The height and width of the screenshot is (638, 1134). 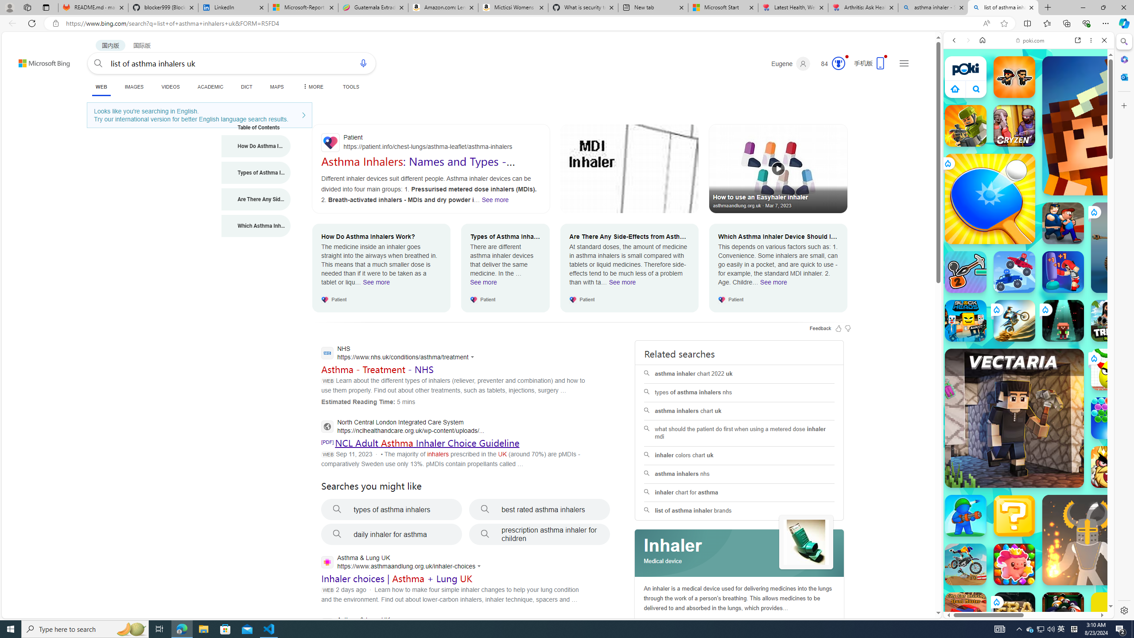 What do you see at coordinates (1083, 253) in the screenshot?
I see `Show More Two Player Games` at bounding box center [1083, 253].